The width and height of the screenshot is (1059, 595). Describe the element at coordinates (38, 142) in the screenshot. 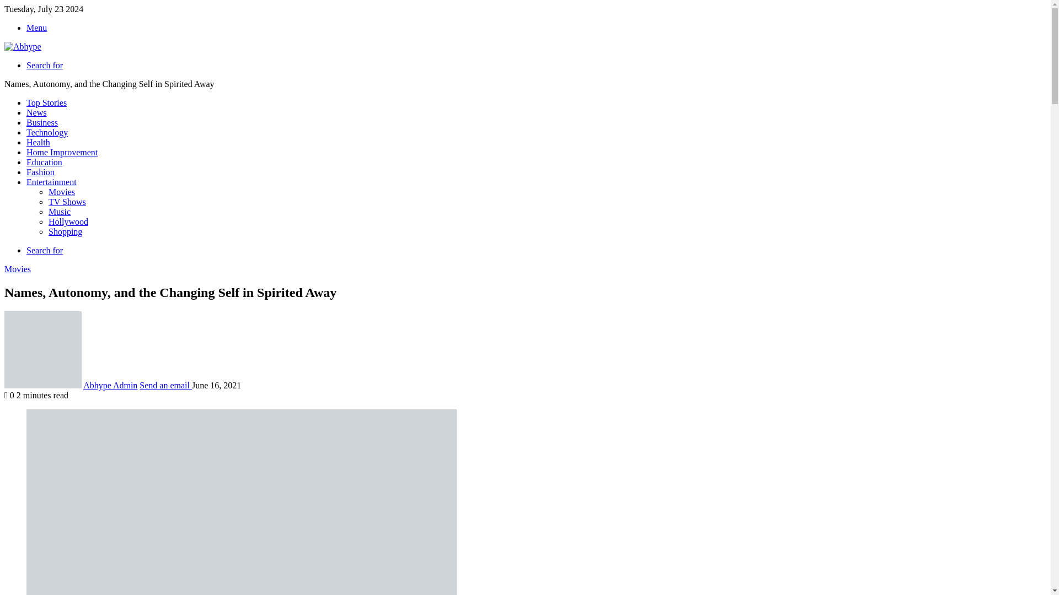

I see `Health` at that location.